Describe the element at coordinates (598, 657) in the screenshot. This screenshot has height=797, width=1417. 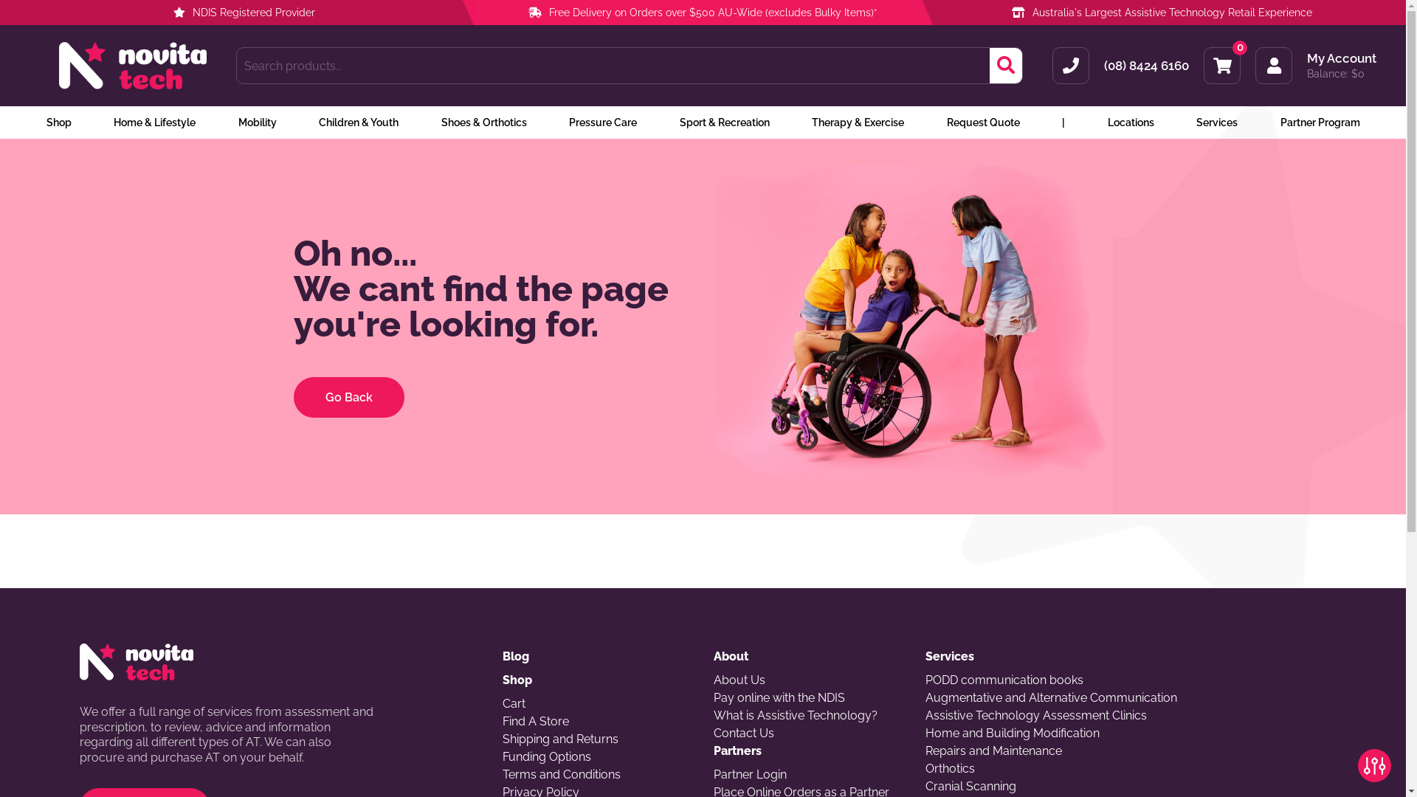
I see `Blog` at that location.